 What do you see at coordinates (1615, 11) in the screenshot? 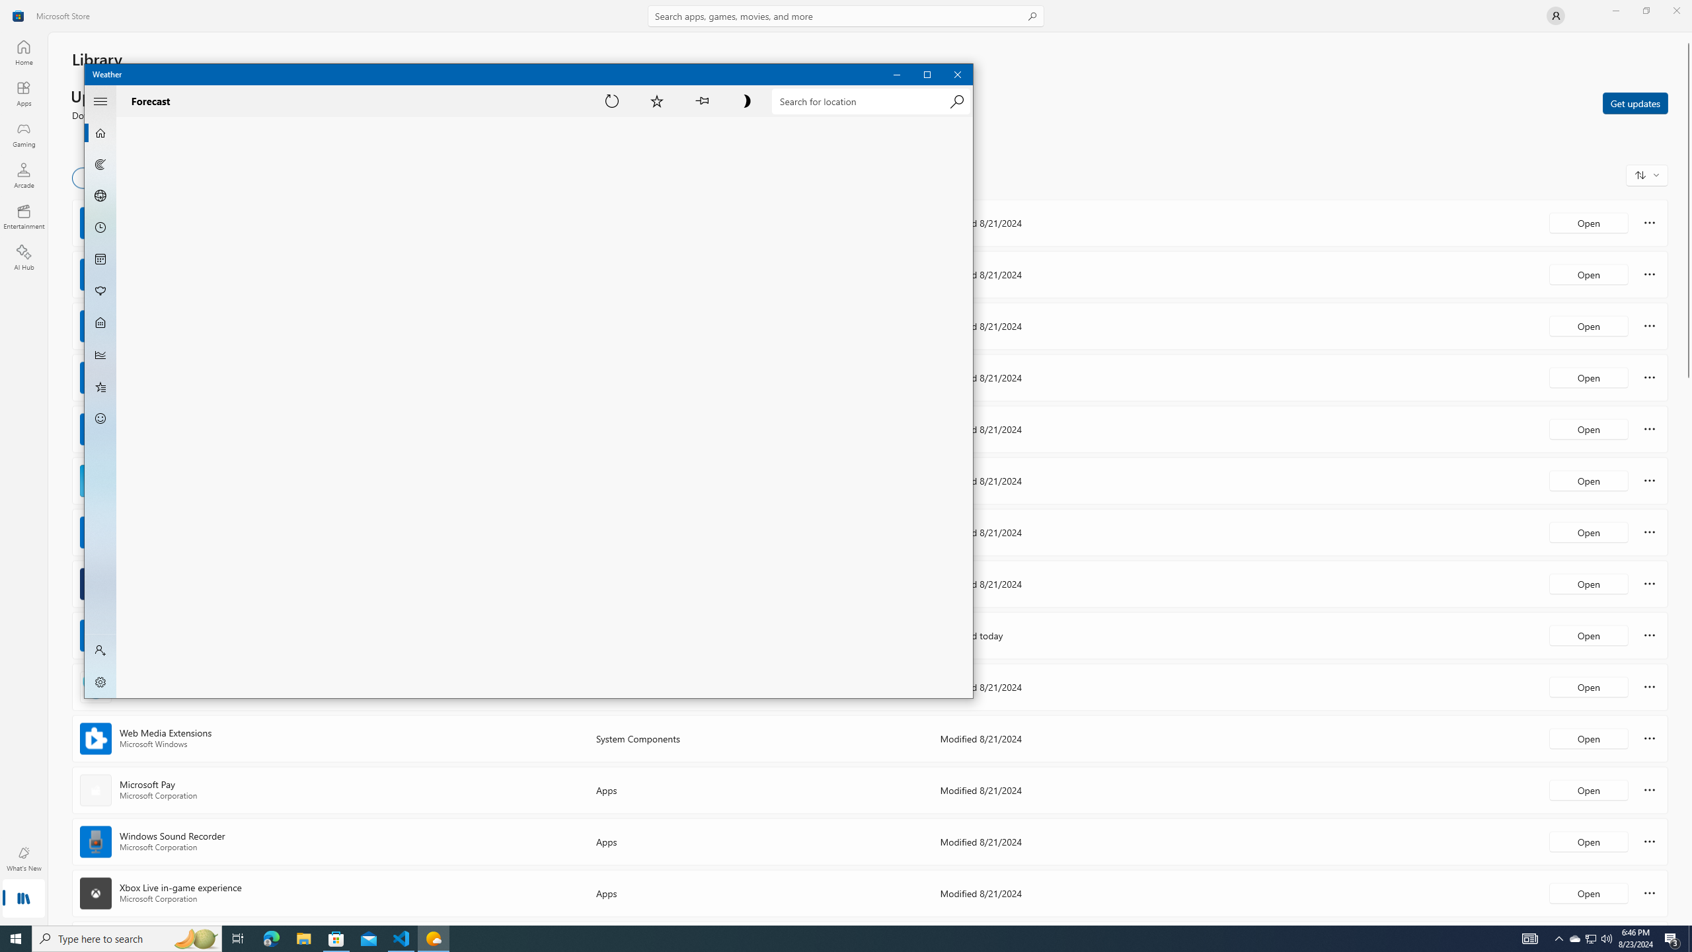
I see `Close Microsoft Store` at bounding box center [1615, 11].